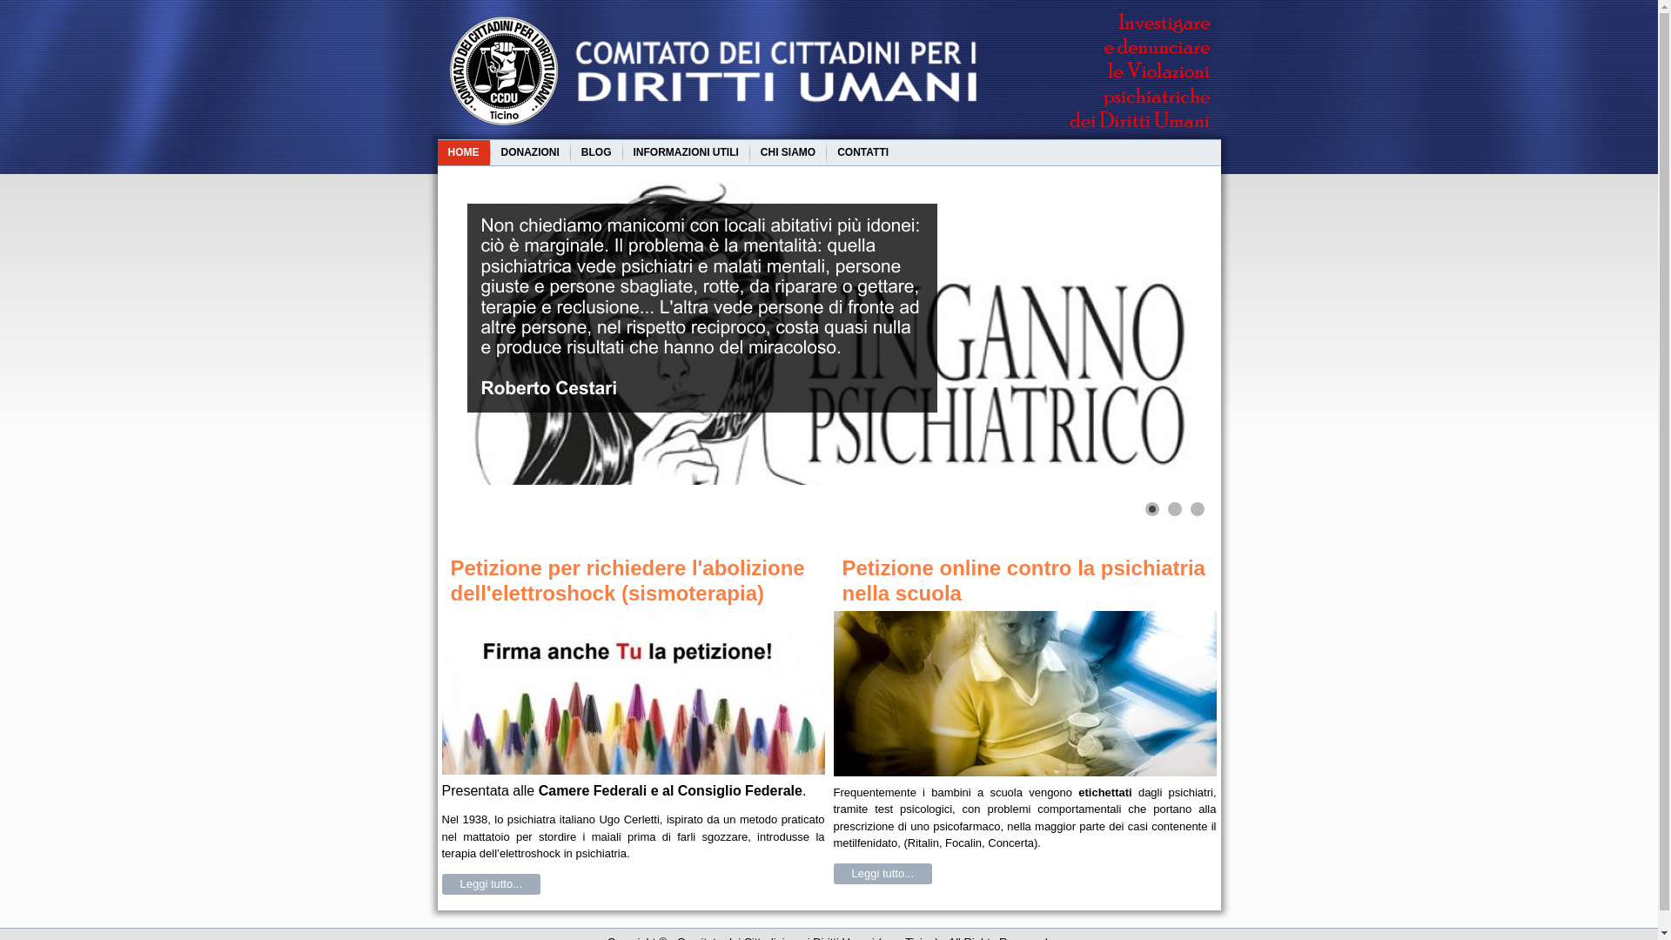 Image resolution: width=1671 pixels, height=940 pixels. What do you see at coordinates (863, 153) in the screenshot?
I see `CONTATTI` at bounding box center [863, 153].